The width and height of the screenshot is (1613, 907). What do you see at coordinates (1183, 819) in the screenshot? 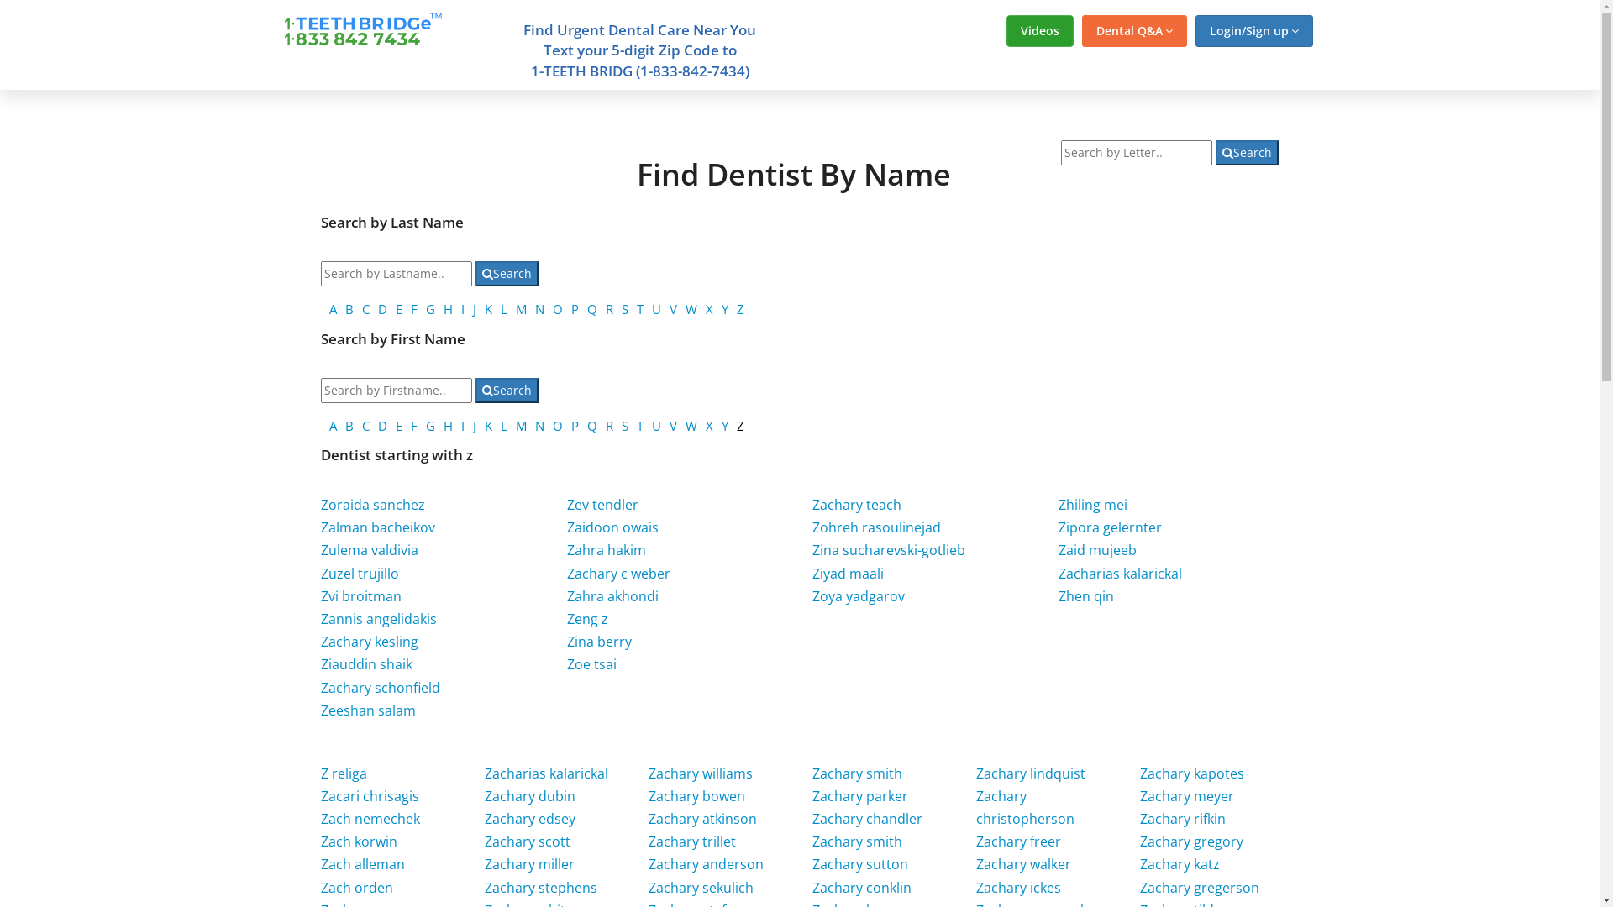
I see `Zachary rifkin` at bounding box center [1183, 819].